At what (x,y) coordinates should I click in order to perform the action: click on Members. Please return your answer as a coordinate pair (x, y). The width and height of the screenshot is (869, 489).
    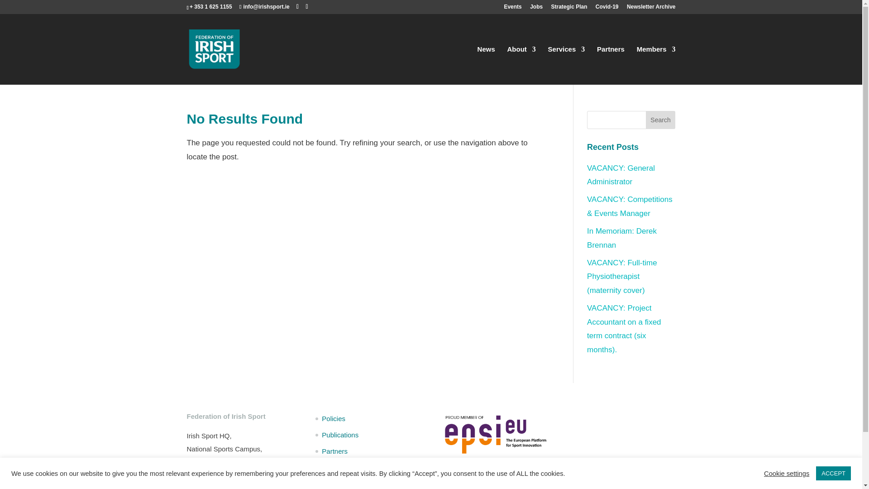
    Looking at the image, I should click on (656, 65).